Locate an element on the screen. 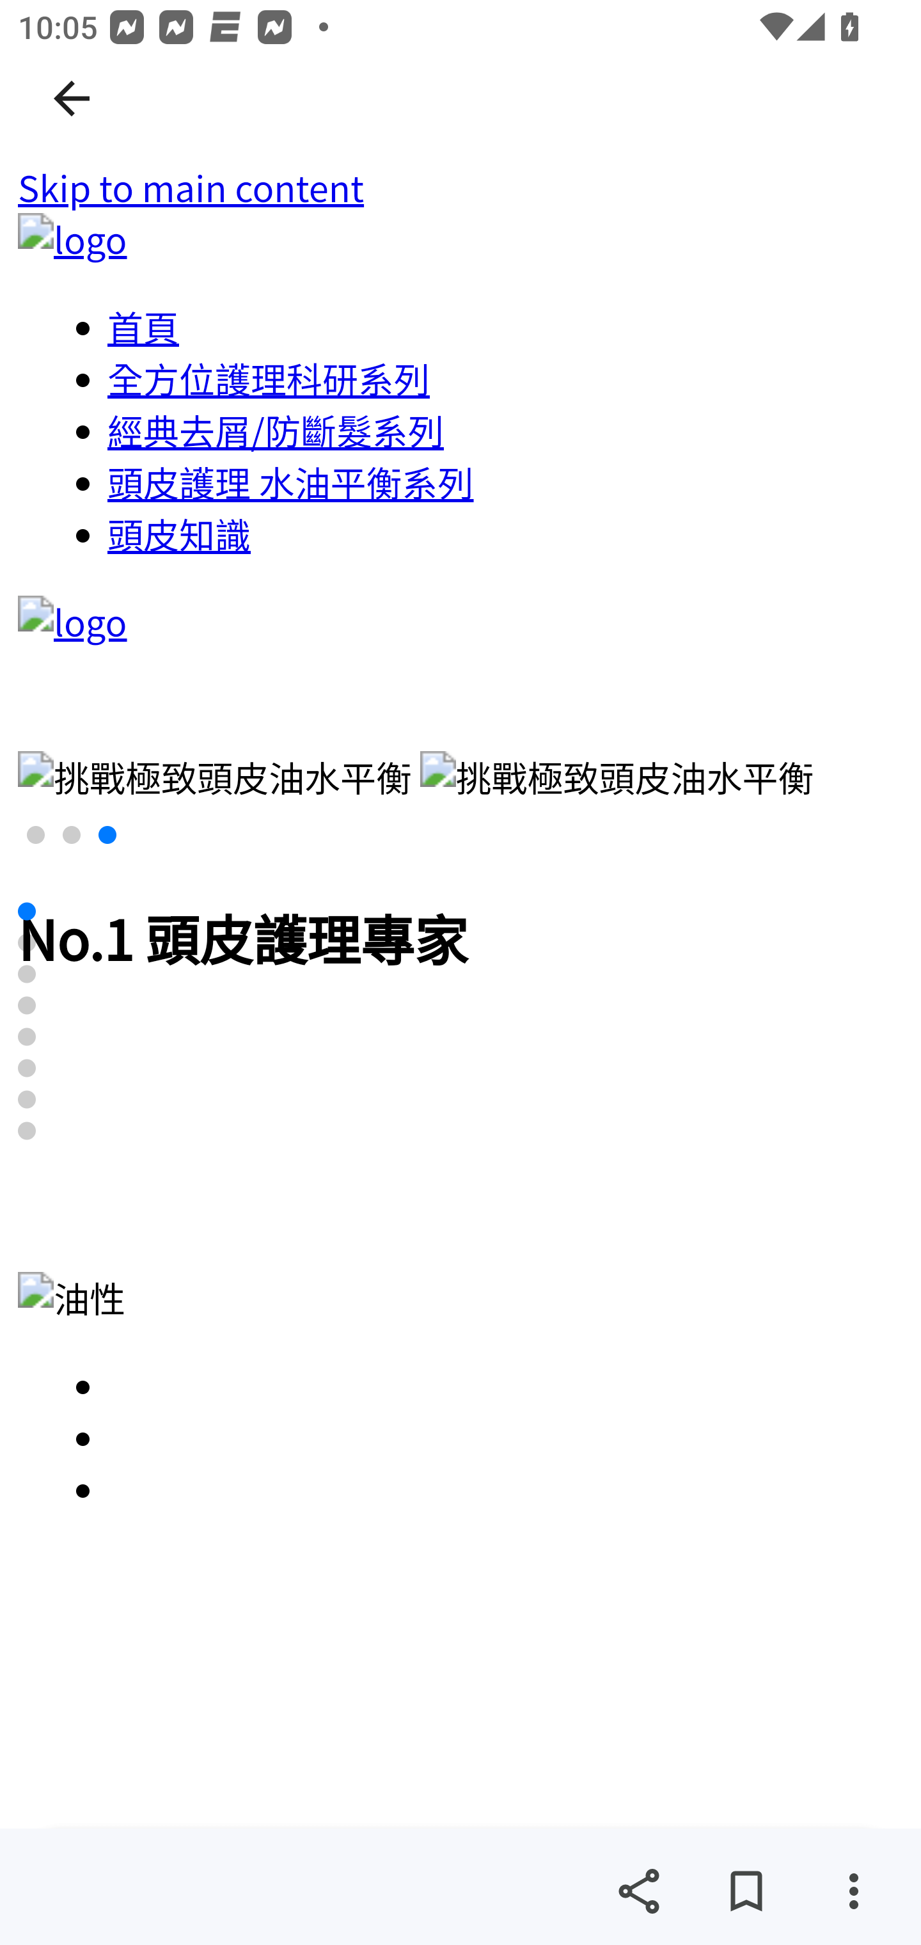 Image resolution: width=921 pixels, height=1945 pixels. Go to slide 2 is located at coordinates (27, 942).